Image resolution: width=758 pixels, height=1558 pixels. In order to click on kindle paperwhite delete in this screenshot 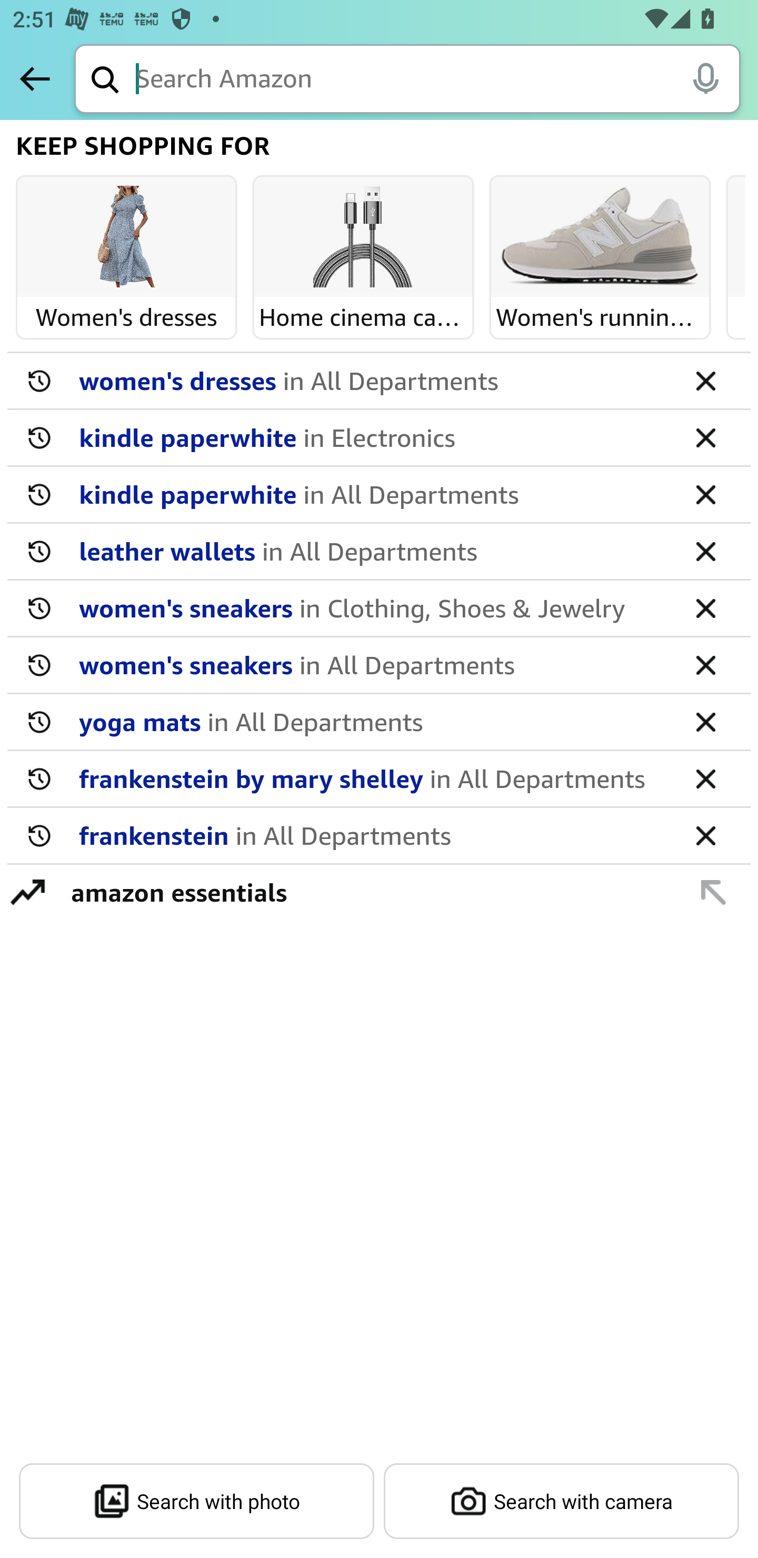, I will do `click(379, 438)`.